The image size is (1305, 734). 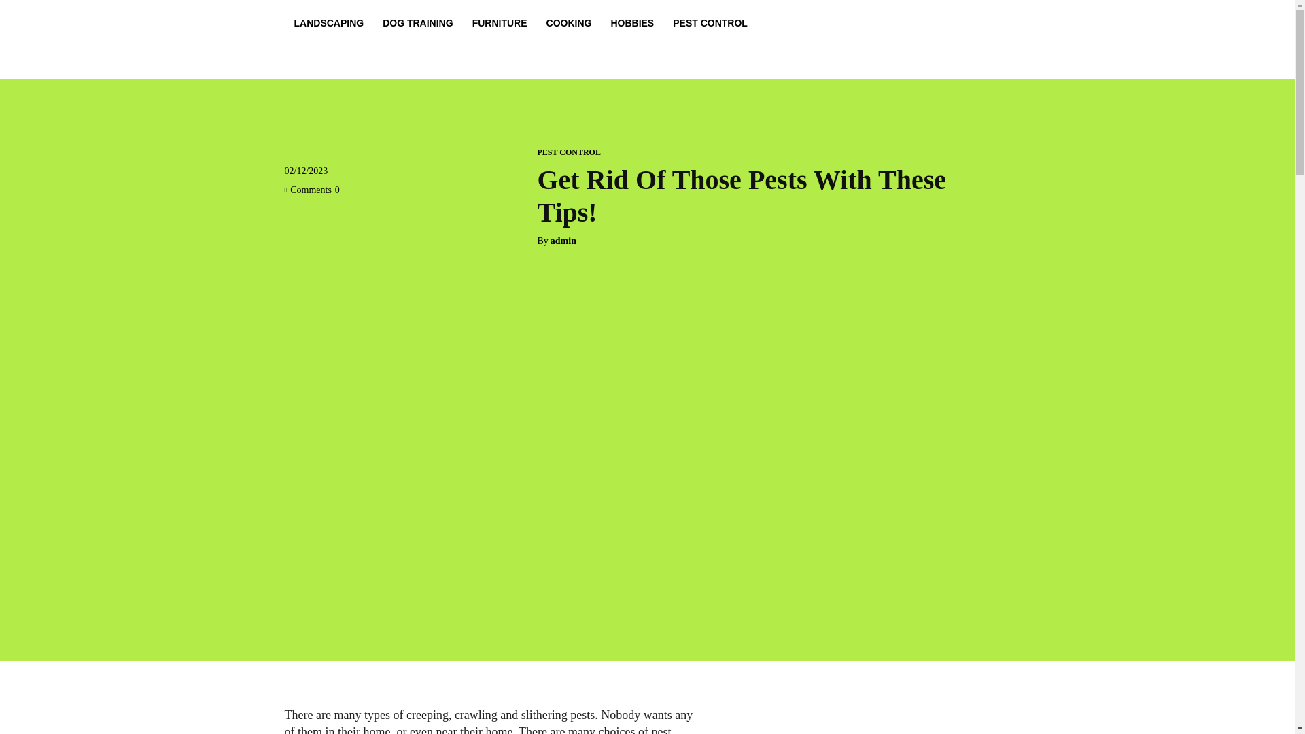 What do you see at coordinates (329, 23) in the screenshot?
I see `LANDSCAPING` at bounding box center [329, 23].